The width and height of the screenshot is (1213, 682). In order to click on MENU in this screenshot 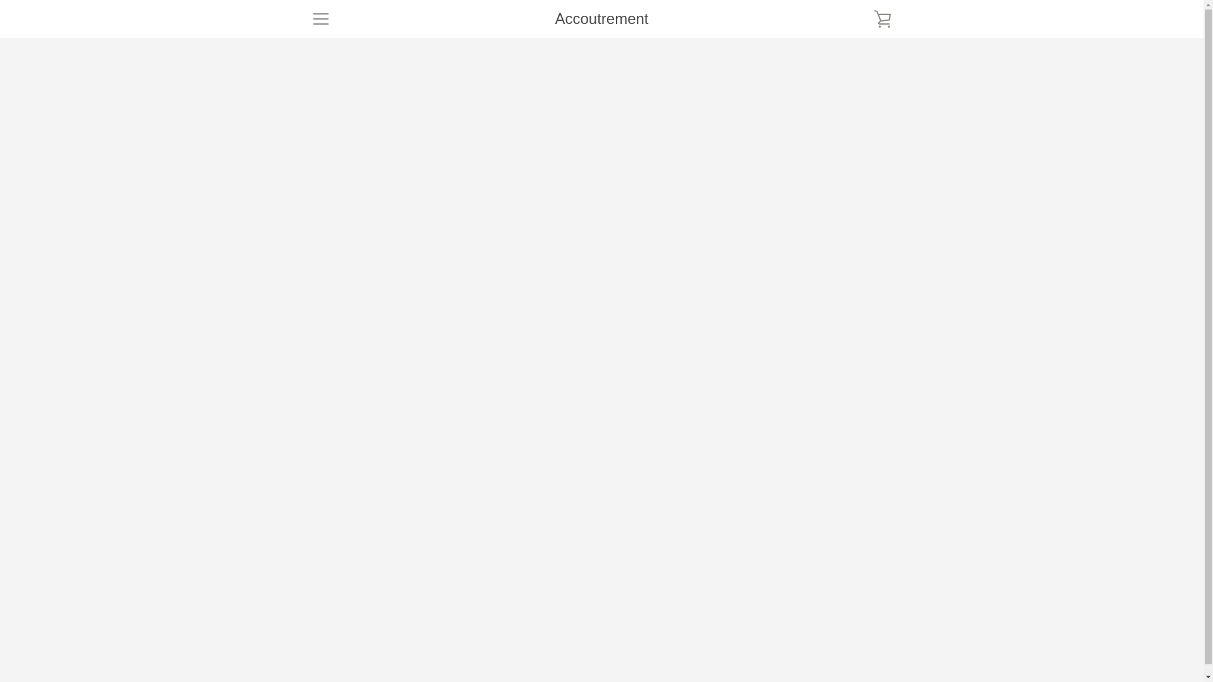, I will do `click(320, 19)`.